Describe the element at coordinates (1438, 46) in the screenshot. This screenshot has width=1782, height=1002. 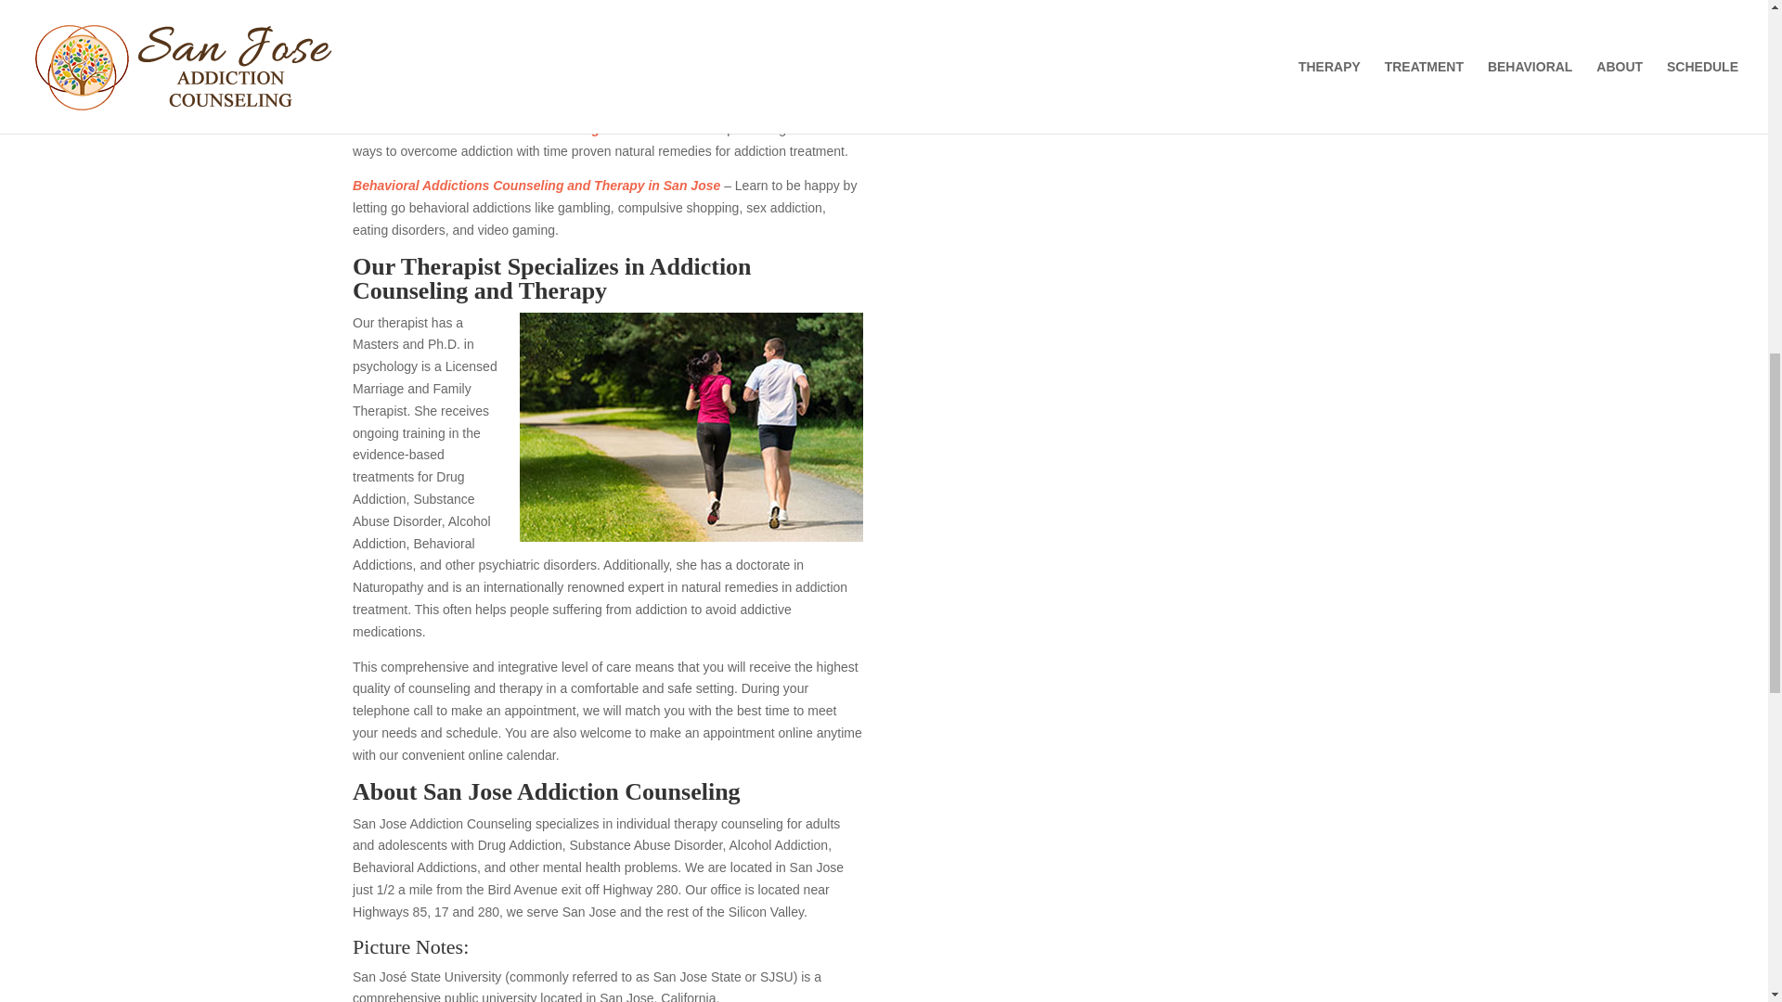
I see `Addiction Scholar` at that location.